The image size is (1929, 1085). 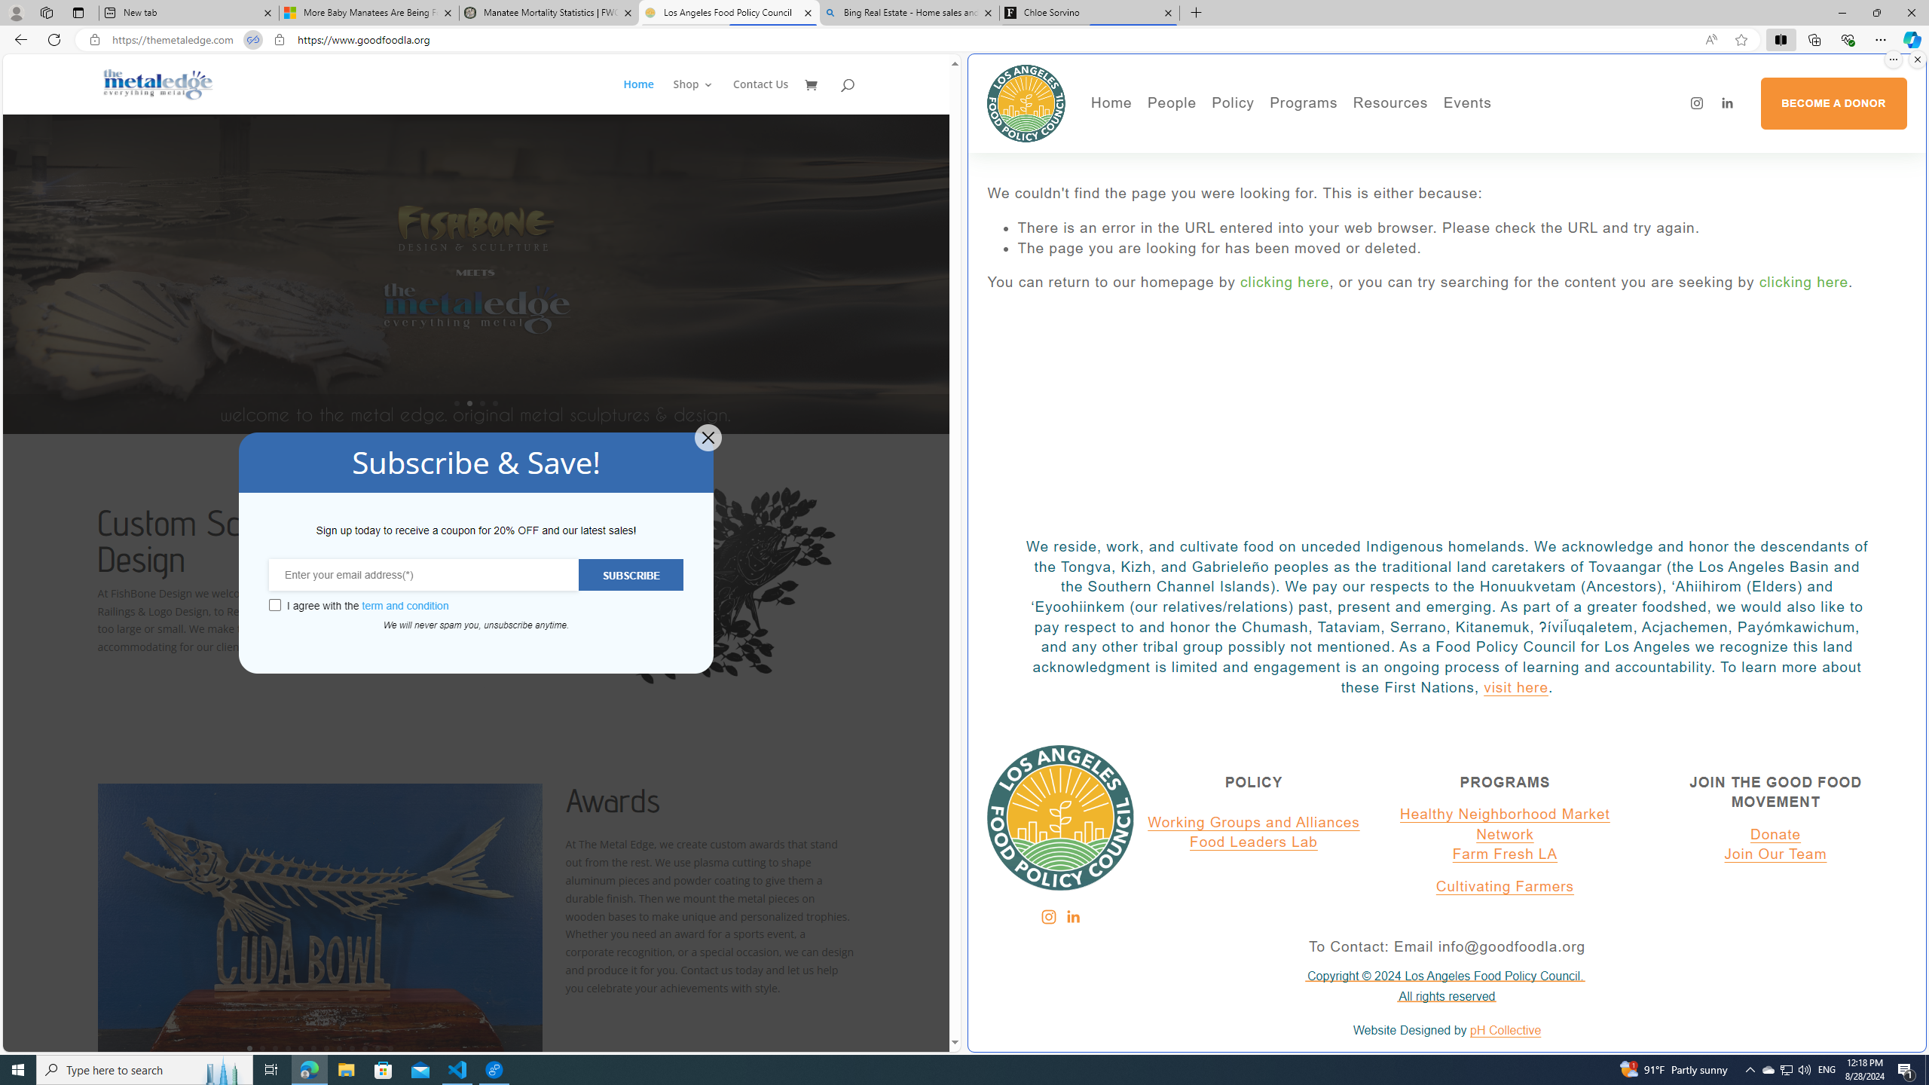 I want to click on Cultivating Farmers , so click(x=1504, y=886).